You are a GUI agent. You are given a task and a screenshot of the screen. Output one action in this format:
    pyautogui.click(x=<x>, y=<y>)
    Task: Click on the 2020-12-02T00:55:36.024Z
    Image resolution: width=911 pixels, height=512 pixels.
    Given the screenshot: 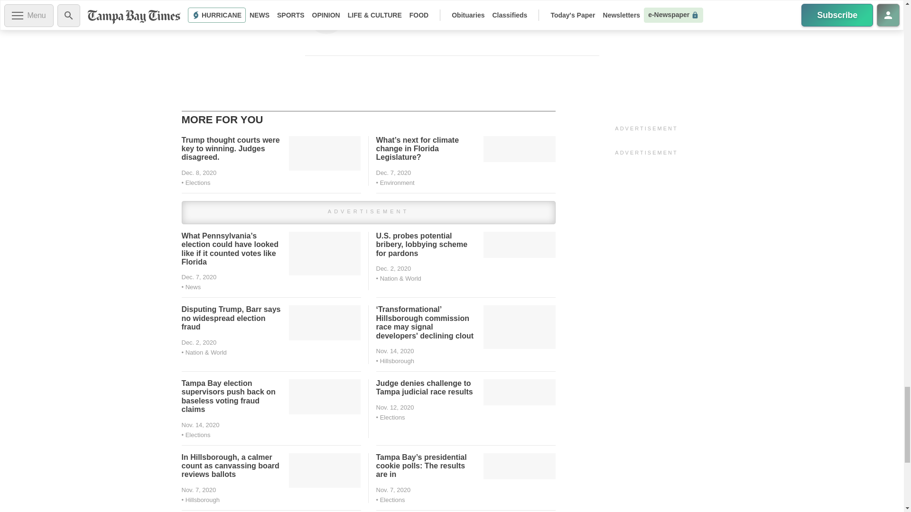 What is the action you would take?
    pyautogui.click(x=393, y=268)
    